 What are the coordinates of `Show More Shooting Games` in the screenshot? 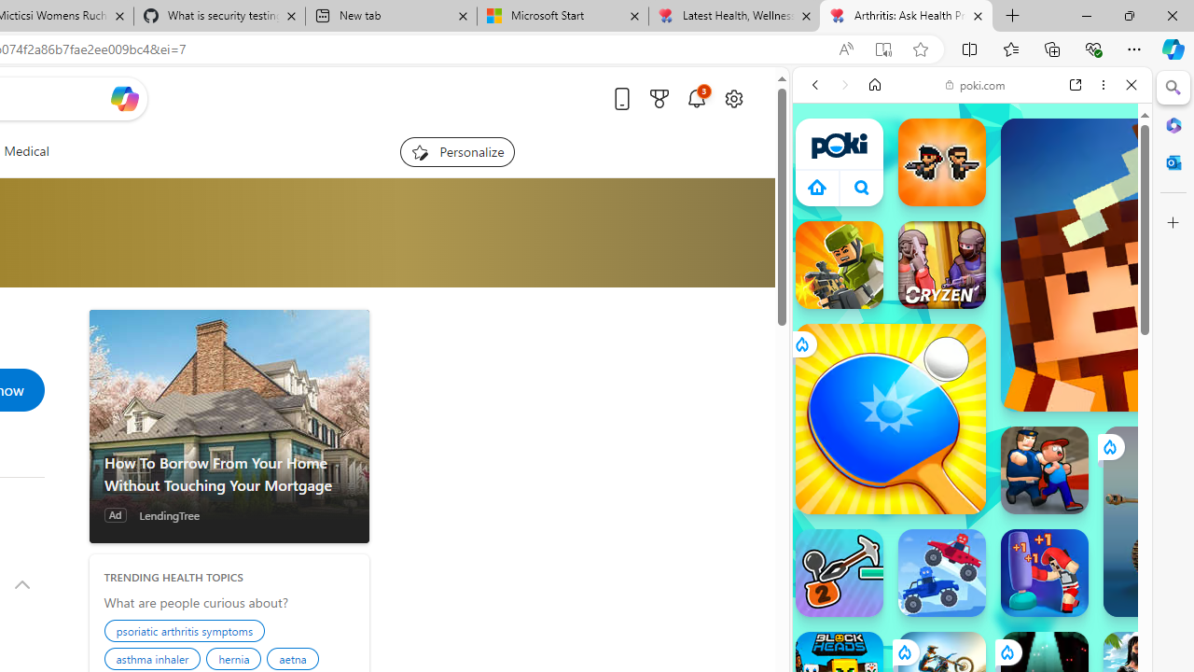 It's located at (1086, 487).